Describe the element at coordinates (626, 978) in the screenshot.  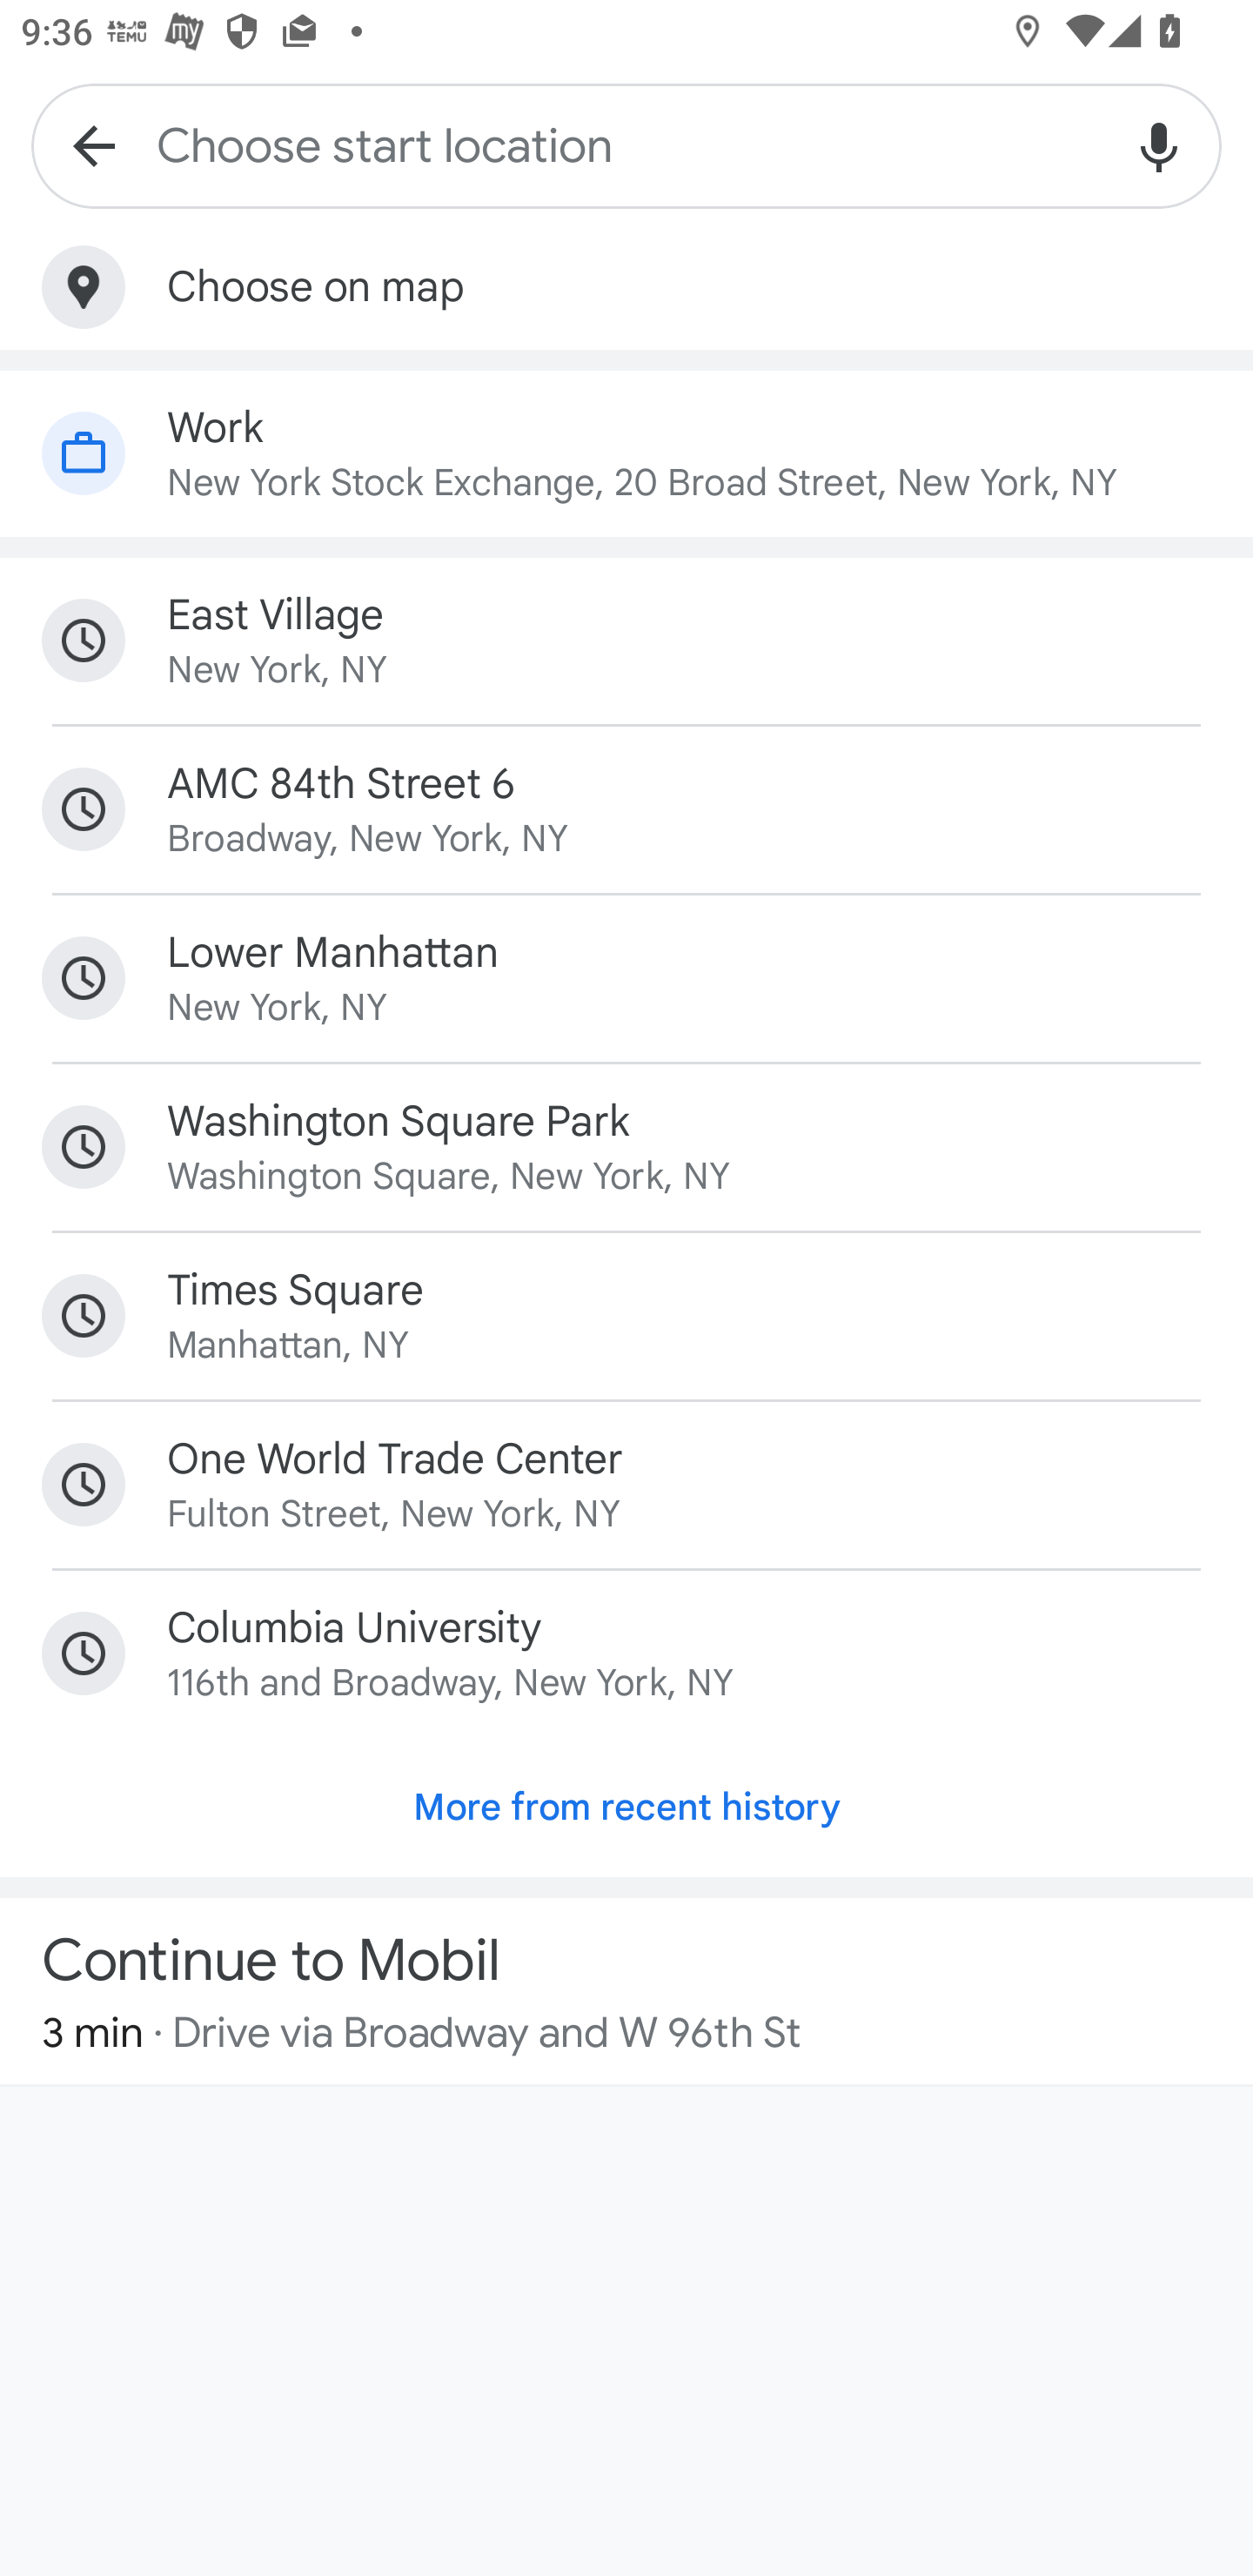
I see `Lower Manhattan New York, NY` at that location.